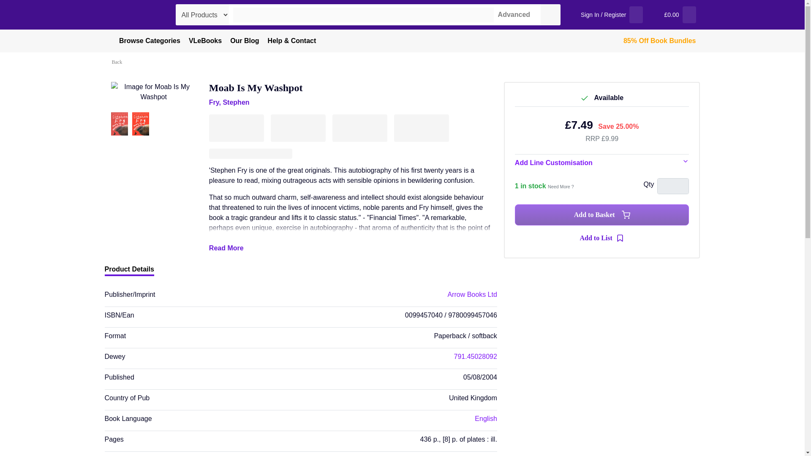 Image resolution: width=811 pixels, height=456 pixels. Describe the element at coordinates (205, 41) in the screenshot. I see `VLeBooks` at that location.